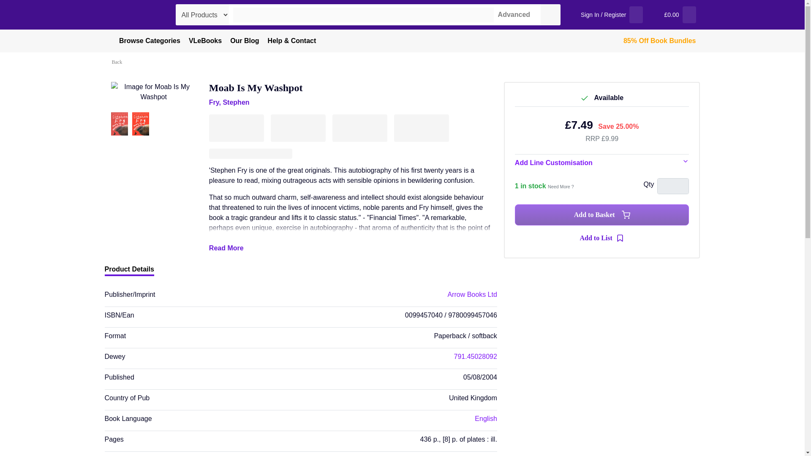 Image resolution: width=811 pixels, height=456 pixels. Describe the element at coordinates (205, 41) in the screenshot. I see `VLeBooks` at that location.